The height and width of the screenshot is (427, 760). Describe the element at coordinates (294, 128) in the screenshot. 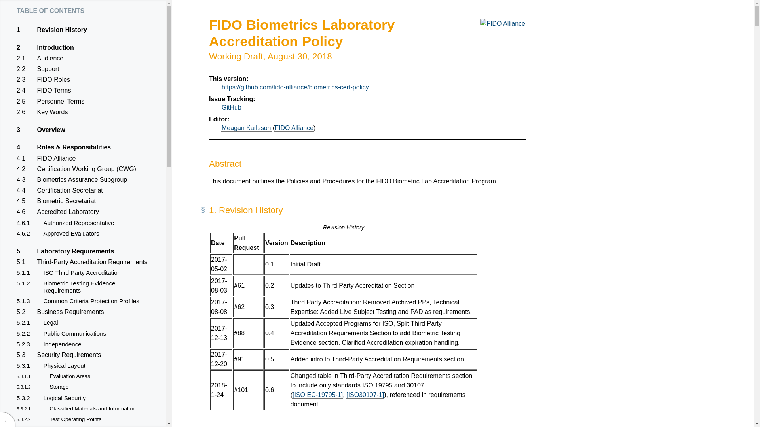

I see `FIDO Alliance` at that location.